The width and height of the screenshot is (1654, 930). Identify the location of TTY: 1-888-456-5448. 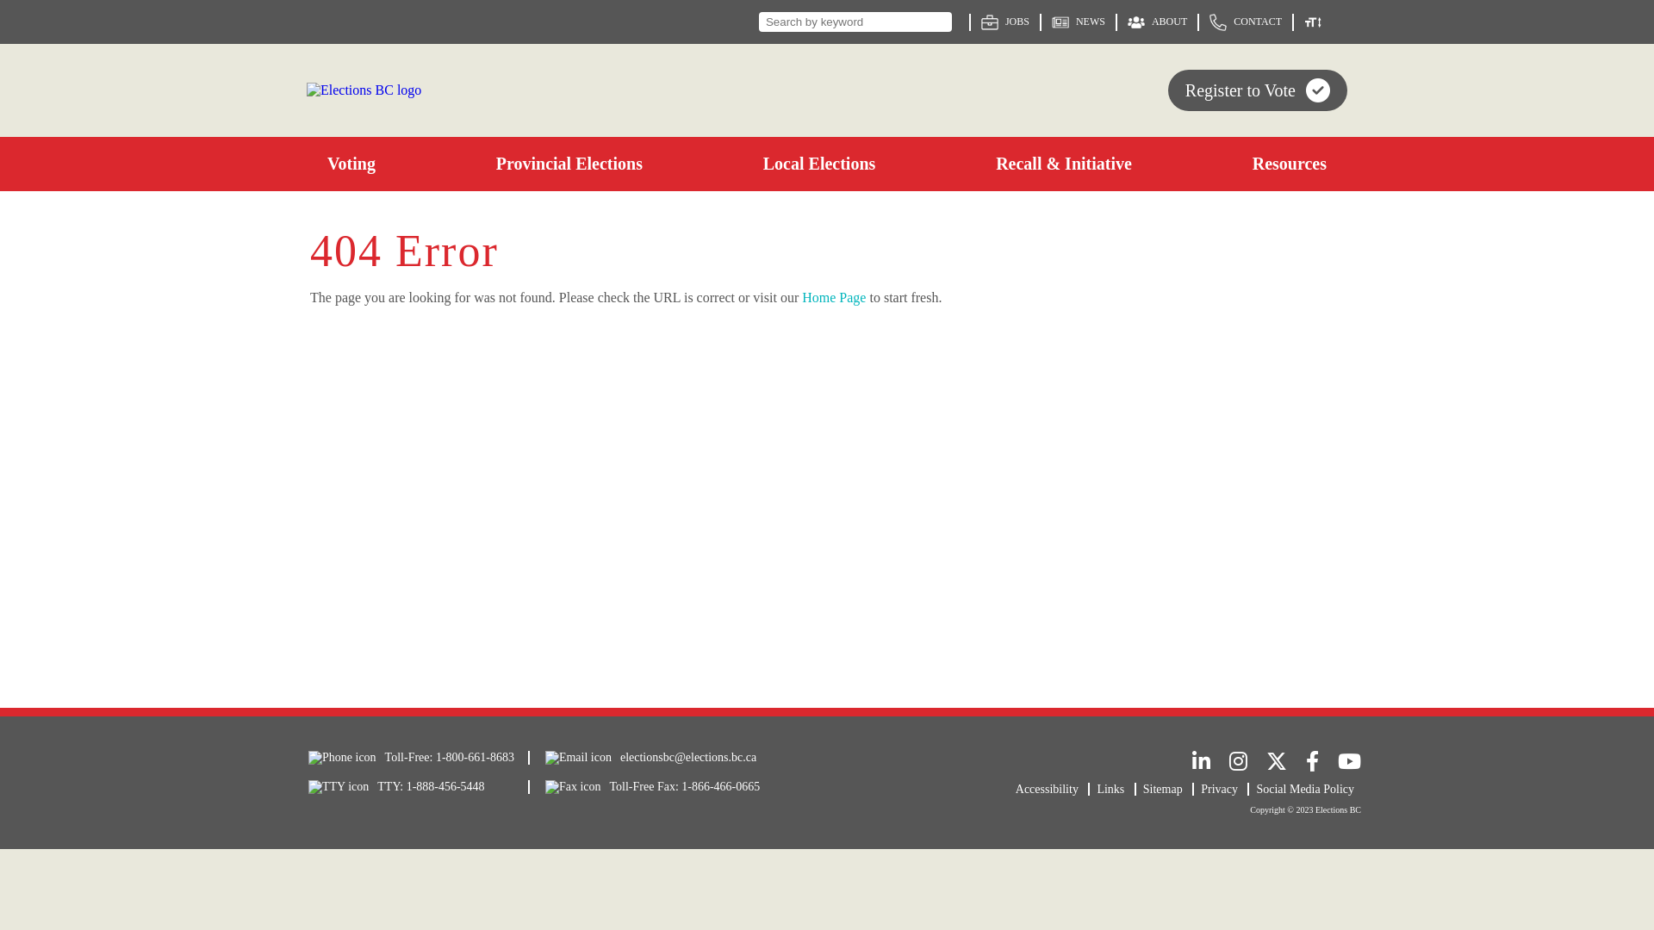
(403, 787).